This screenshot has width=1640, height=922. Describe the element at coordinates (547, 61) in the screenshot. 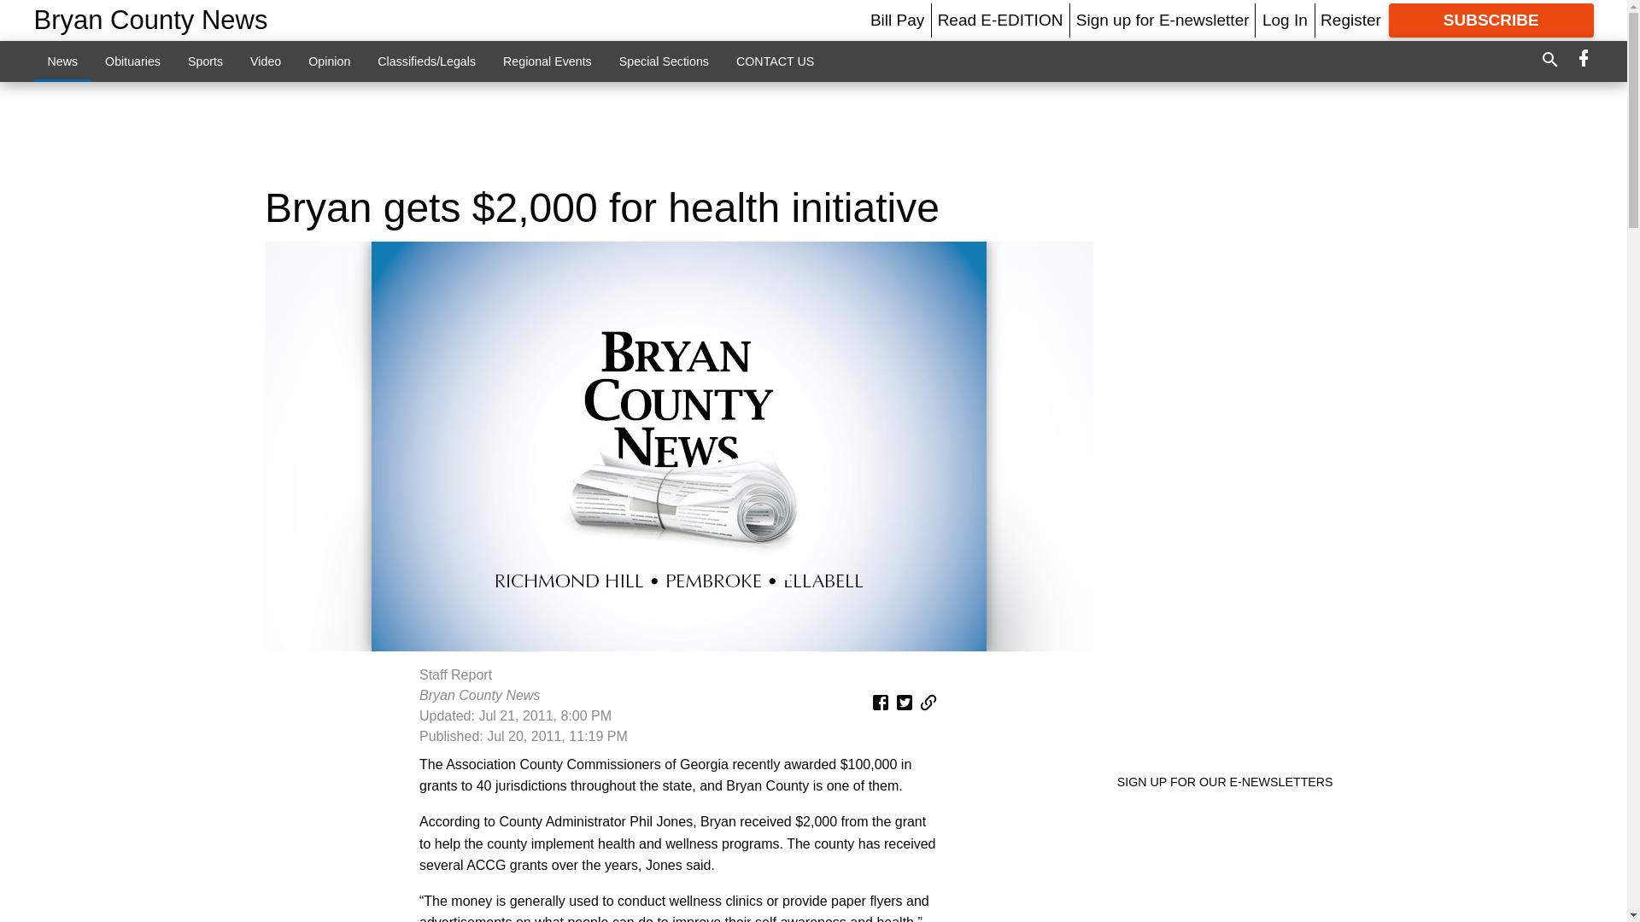

I see `Regional Events` at that location.